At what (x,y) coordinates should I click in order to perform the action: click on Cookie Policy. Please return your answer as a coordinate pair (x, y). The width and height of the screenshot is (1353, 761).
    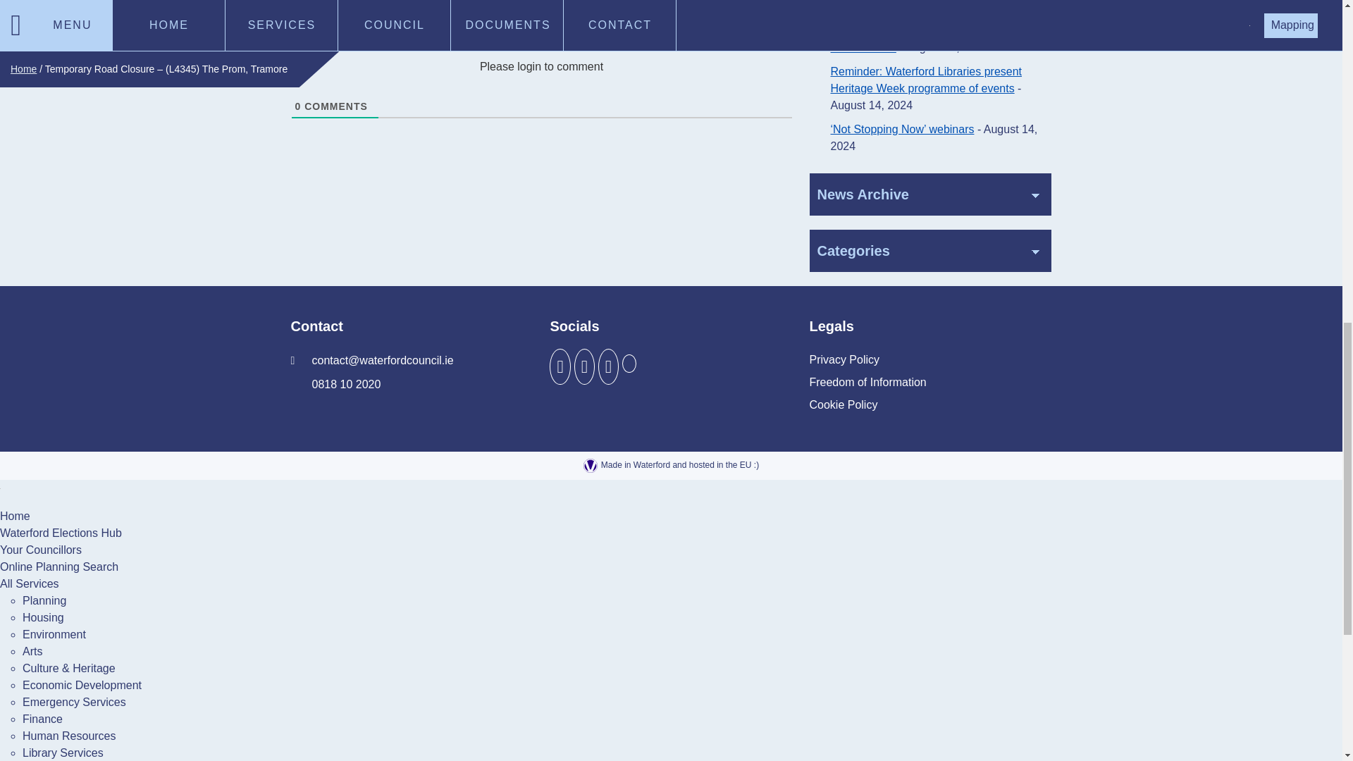
    Looking at the image, I should click on (843, 404).